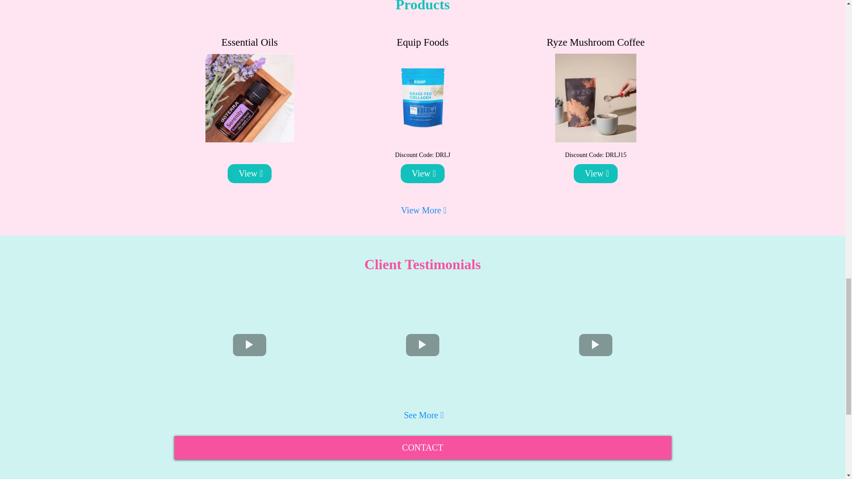  Describe the element at coordinates (422, 415) in the screenshot. I see `See More` at that location.